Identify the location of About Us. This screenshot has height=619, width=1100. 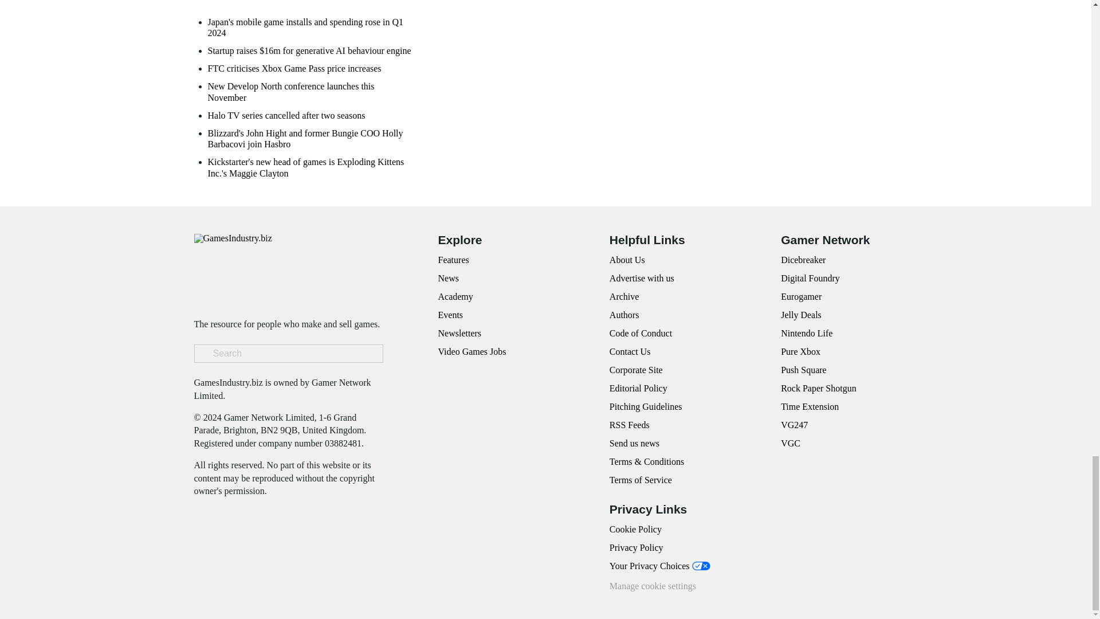
(627, 260).